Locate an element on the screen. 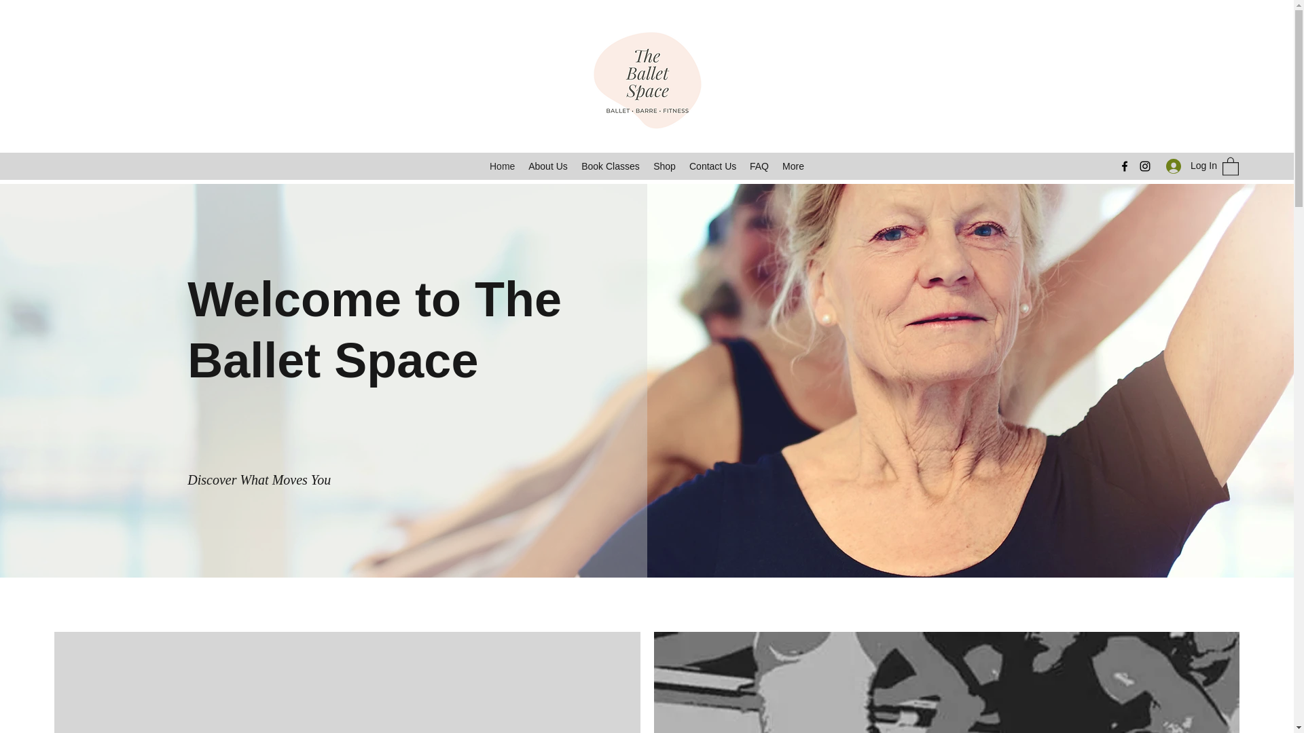  FAQ is located at coordinates (759, 166).